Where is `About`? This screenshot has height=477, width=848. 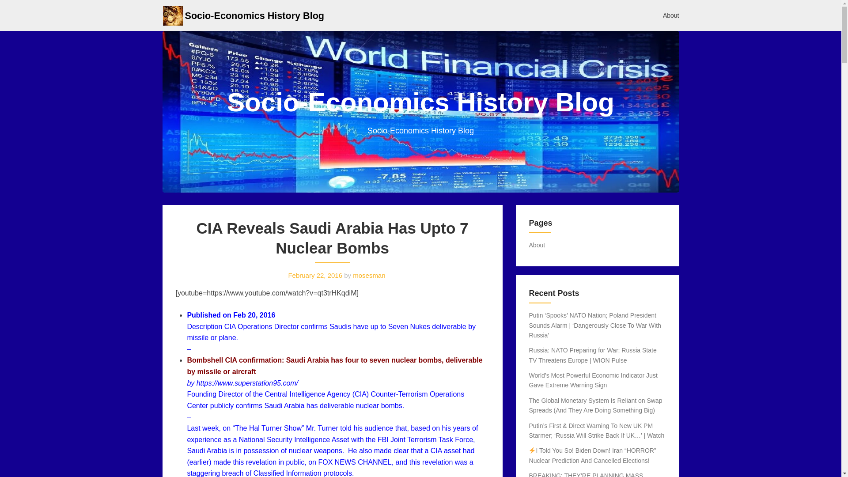 About is located at coordinates (537, 245).